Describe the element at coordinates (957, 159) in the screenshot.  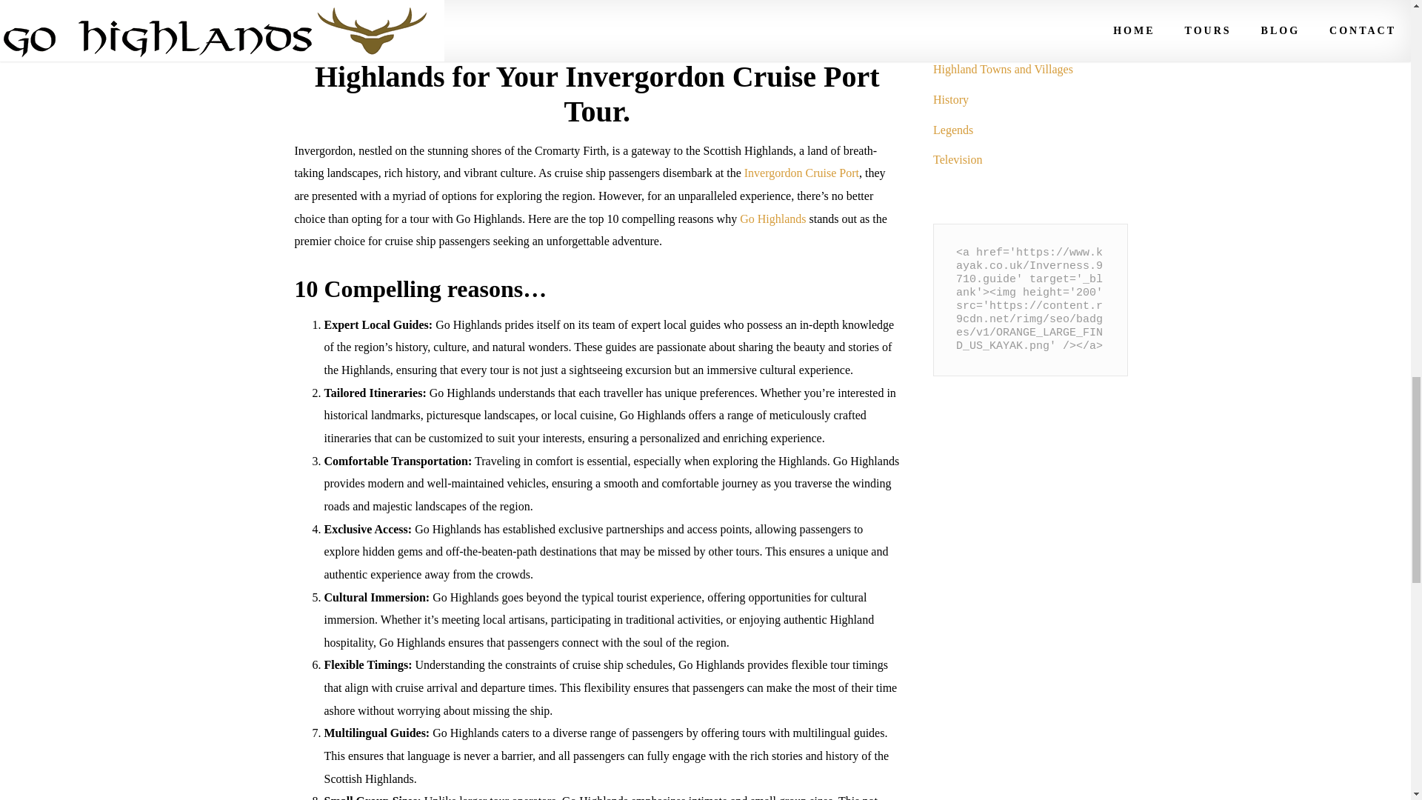
I see `Television` at that location.